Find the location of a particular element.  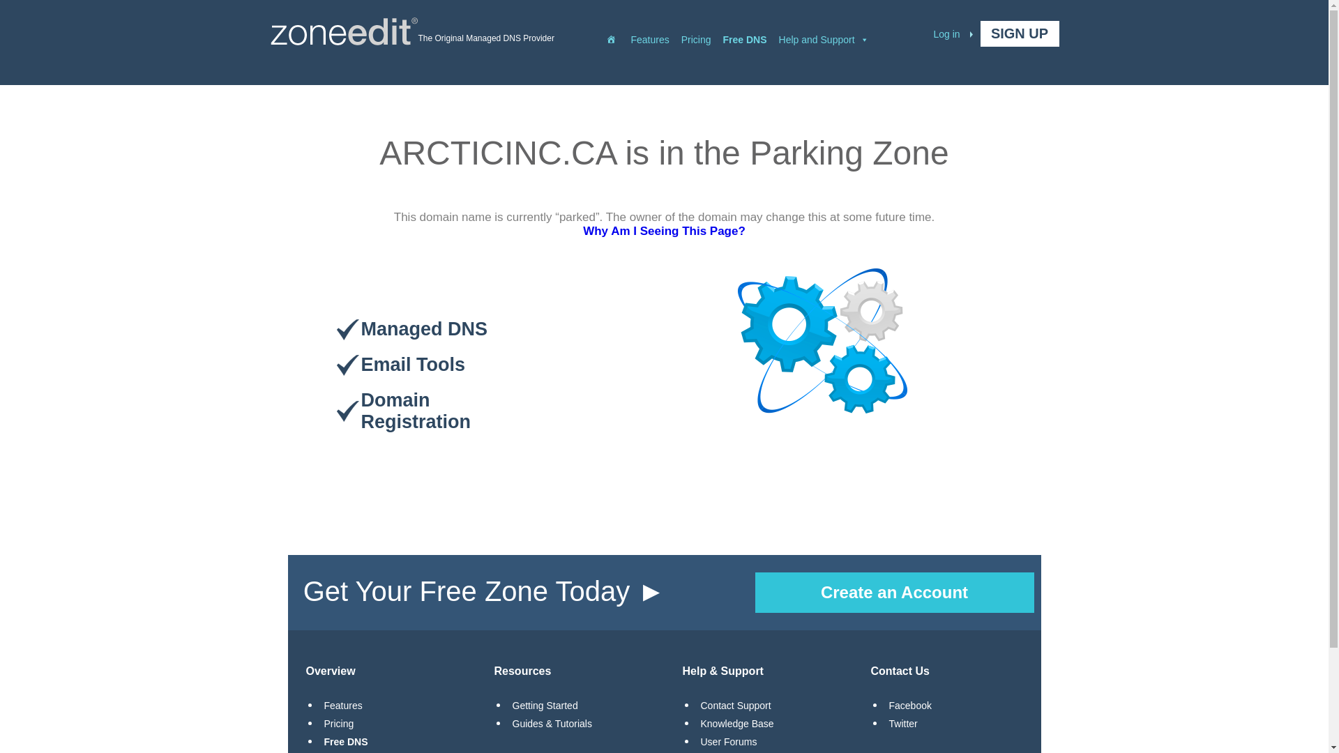

Features is located at coordinates (656, 33).